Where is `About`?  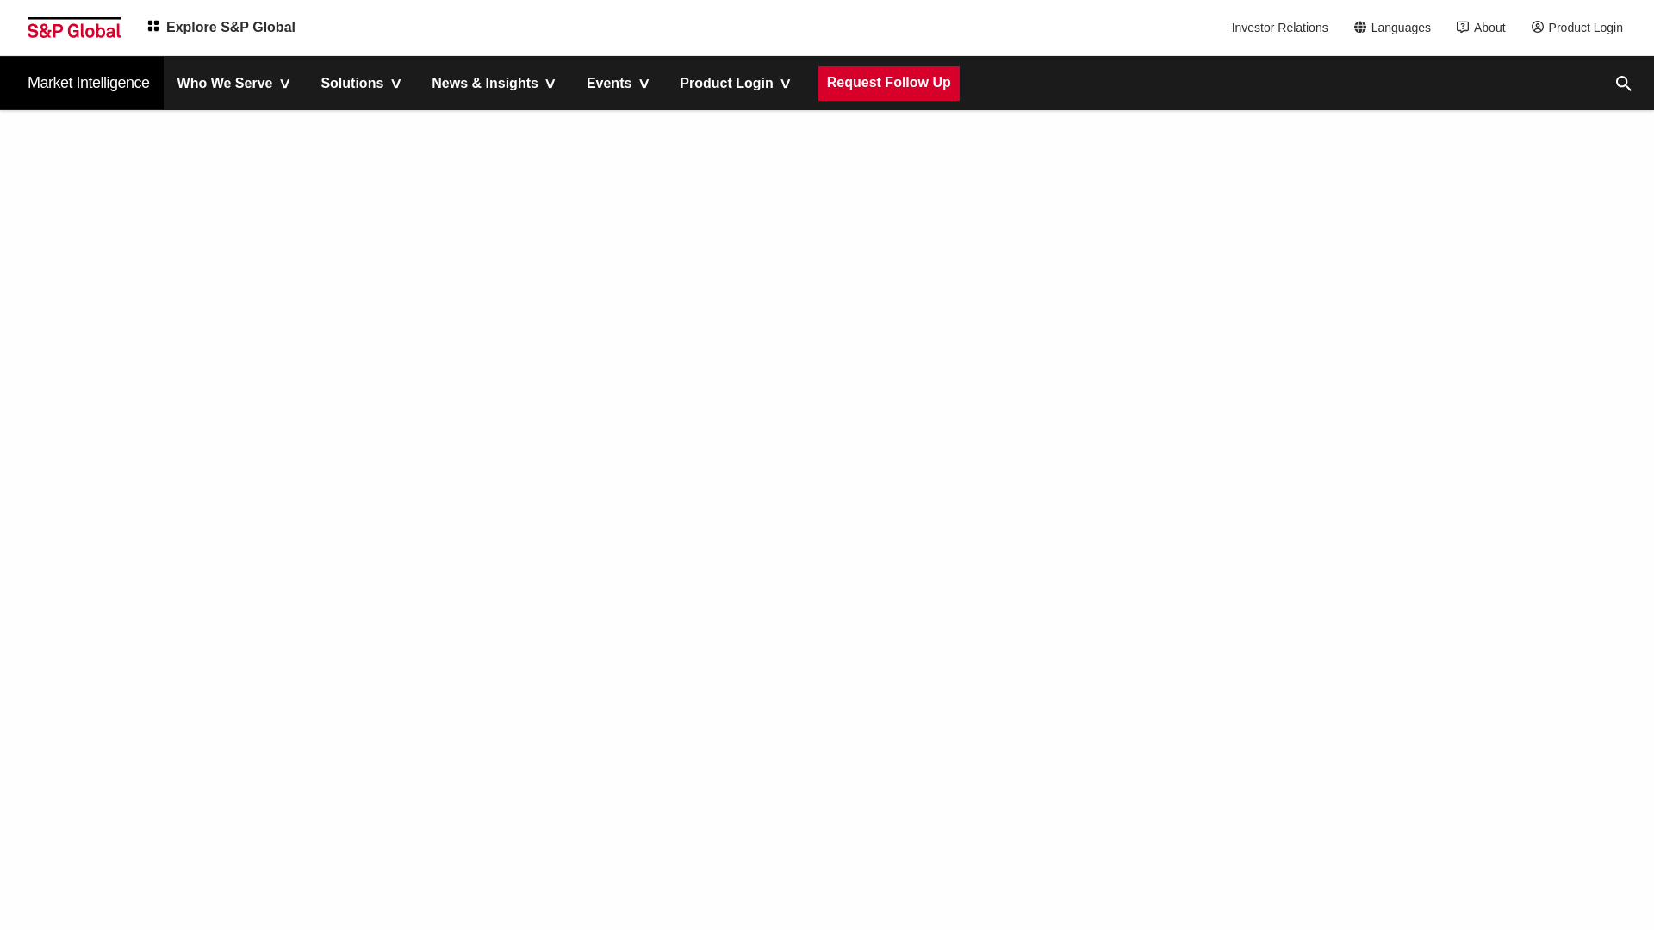 About is located at coordinates (1485, 28).